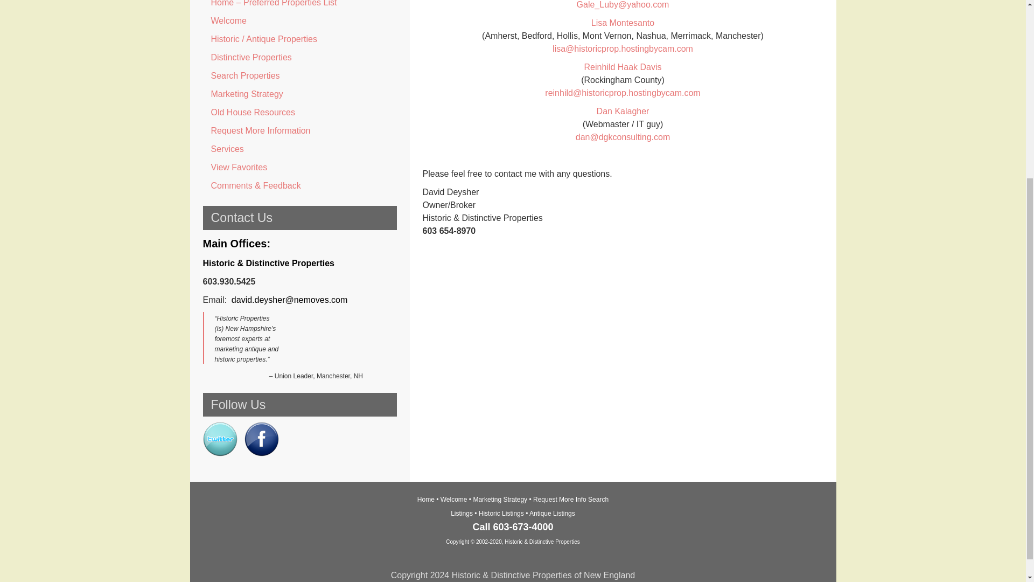 The width and height of the screenshot is (1034, 582). I want to click on Reinhild Haak Davis, so click(623, 67).